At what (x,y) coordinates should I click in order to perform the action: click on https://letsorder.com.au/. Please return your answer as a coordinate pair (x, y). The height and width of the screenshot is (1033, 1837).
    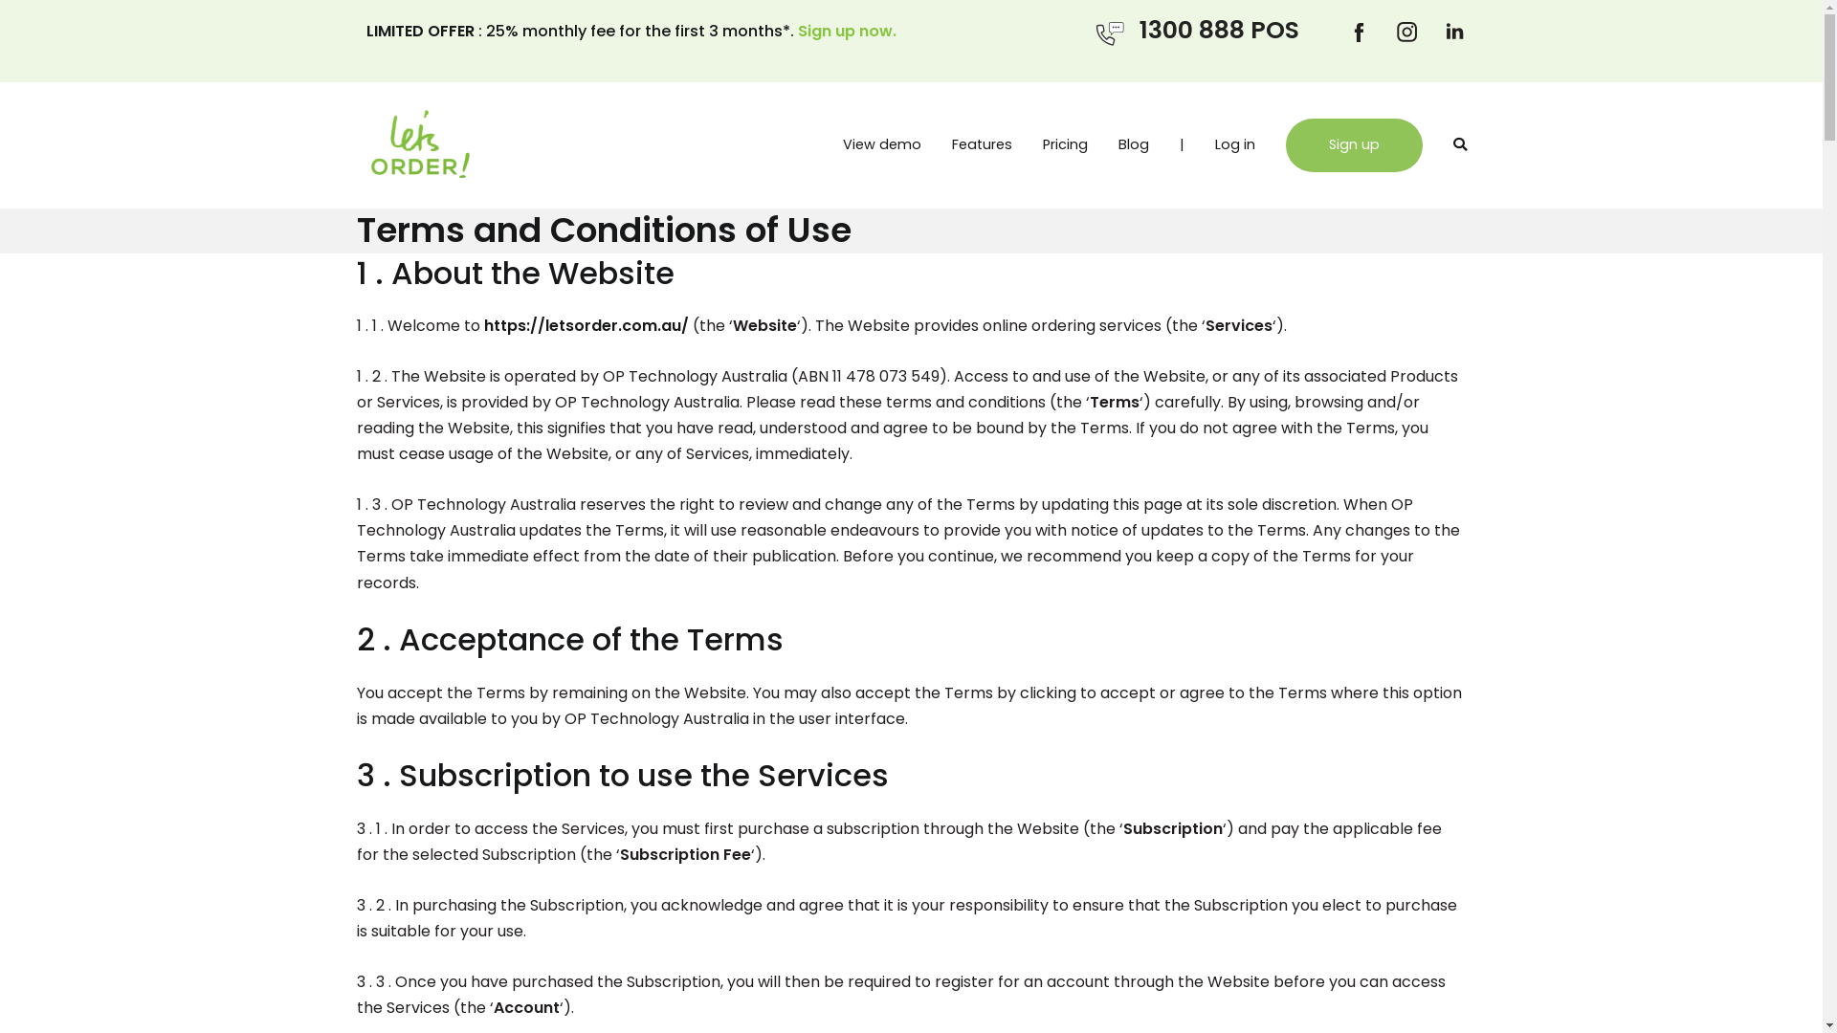
    Looking at the image, I should click on (587, 325).